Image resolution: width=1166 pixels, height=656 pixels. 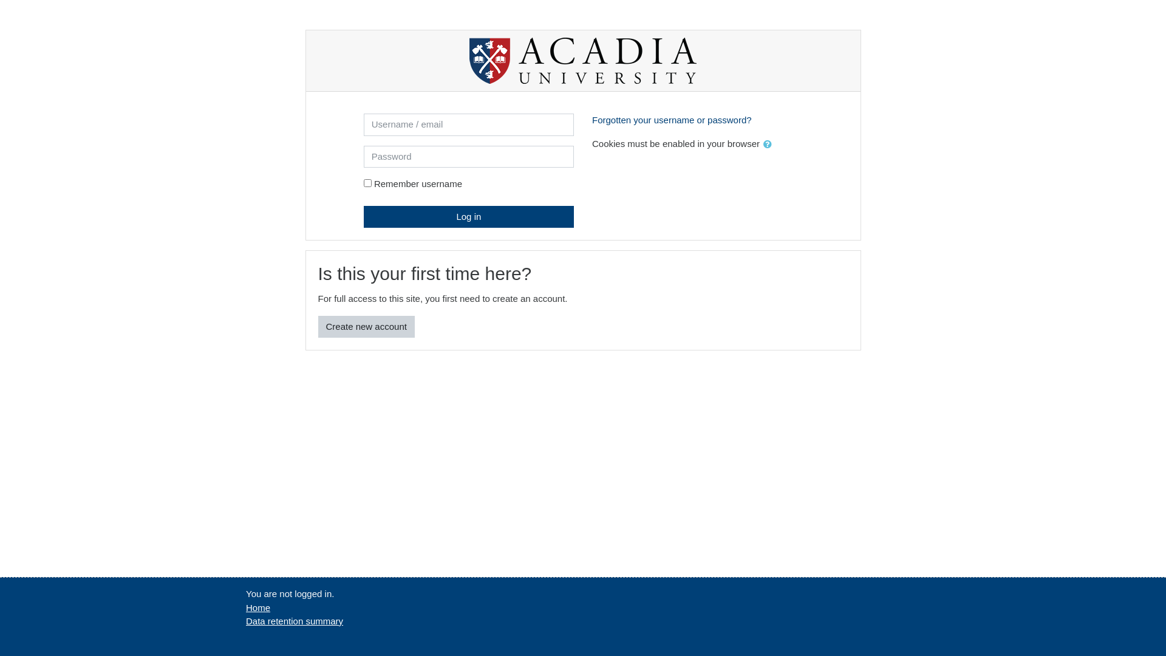 What do you see at coordinates (367, 327) in the screenshot?
I see `Create new account` at bounding box center [367, 327].